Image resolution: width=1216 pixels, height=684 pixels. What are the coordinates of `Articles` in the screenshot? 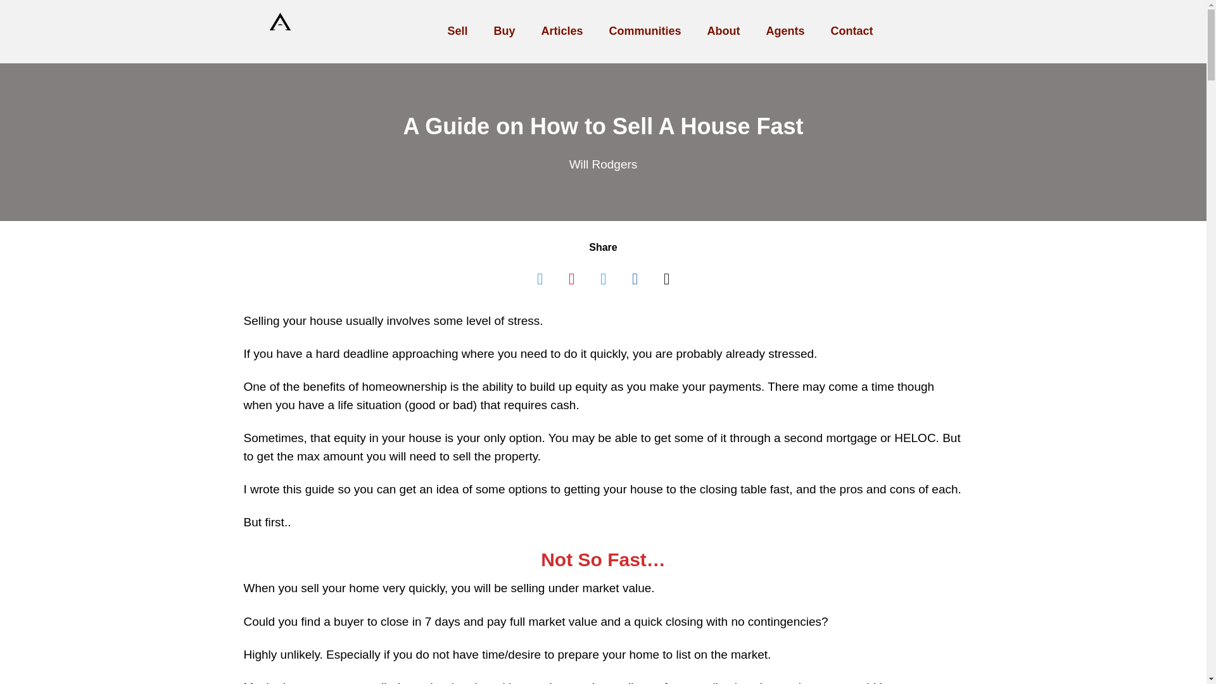 It's located at (561, 30).